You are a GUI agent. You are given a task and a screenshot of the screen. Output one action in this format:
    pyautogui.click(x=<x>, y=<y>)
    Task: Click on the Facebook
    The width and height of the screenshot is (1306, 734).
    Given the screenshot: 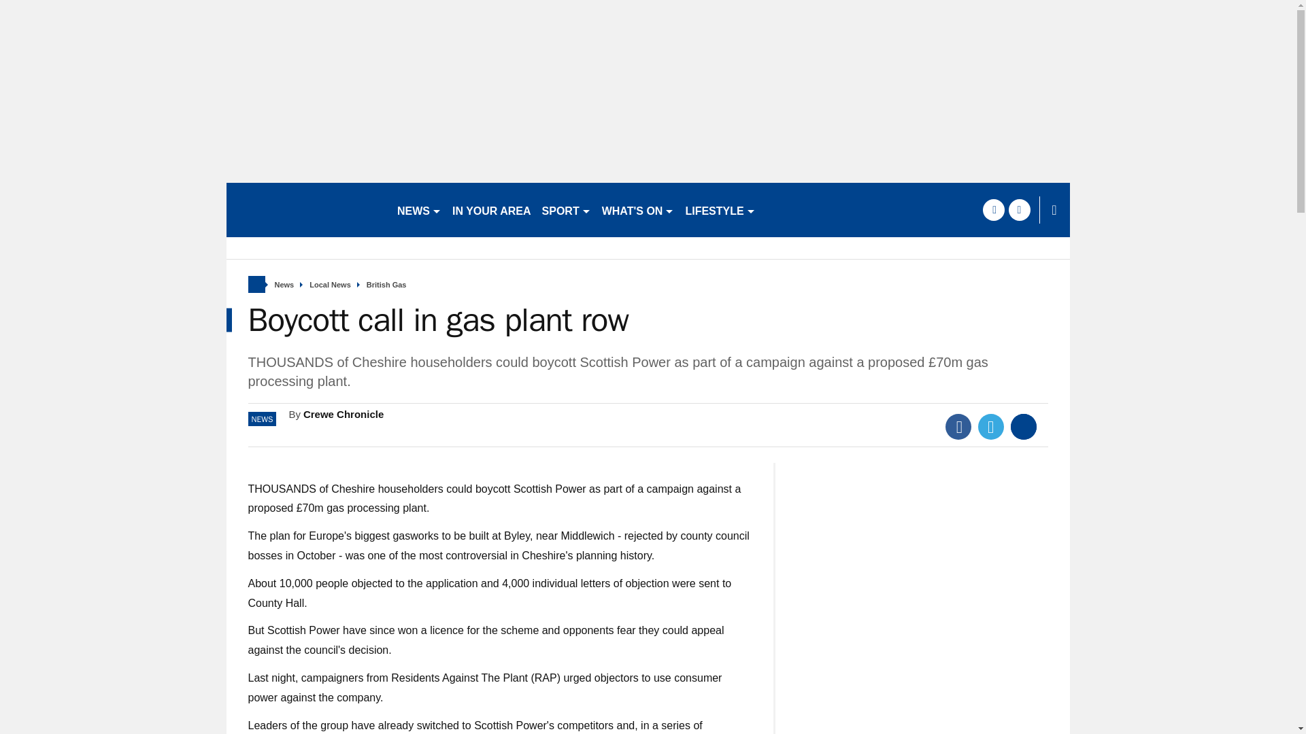 What is the action you would take?
    pyautogui.click(x=958, y=427)
    